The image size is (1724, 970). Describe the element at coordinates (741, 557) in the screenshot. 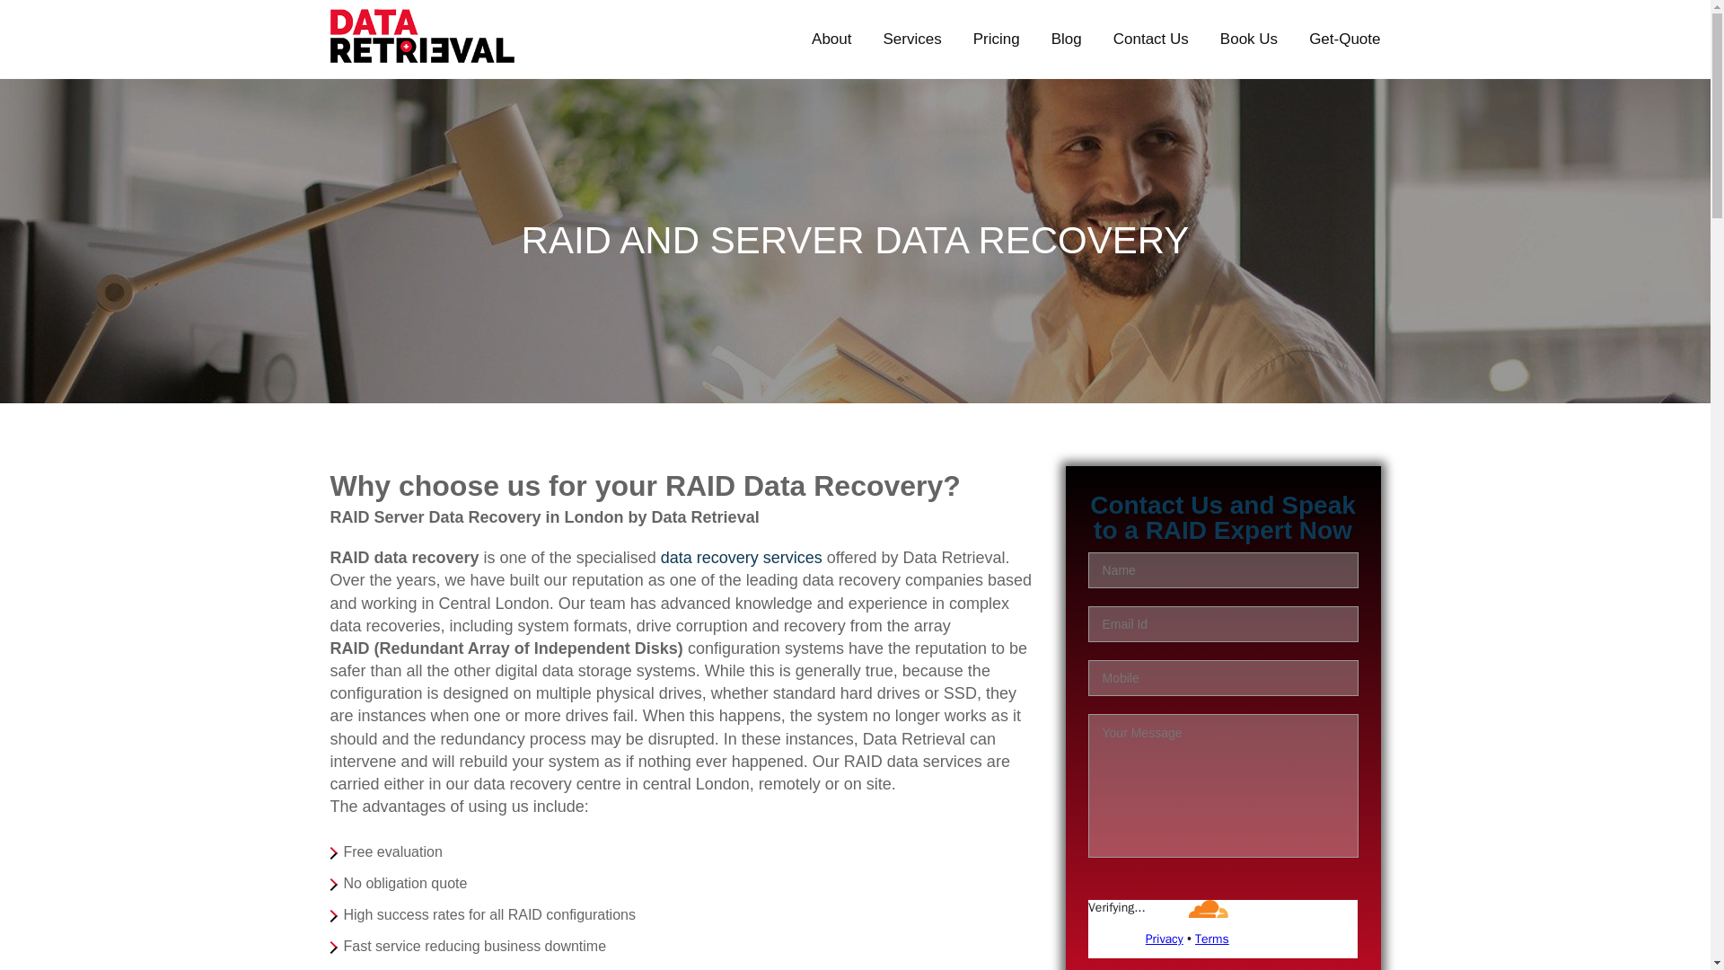

I see `data recovery services` at that location.